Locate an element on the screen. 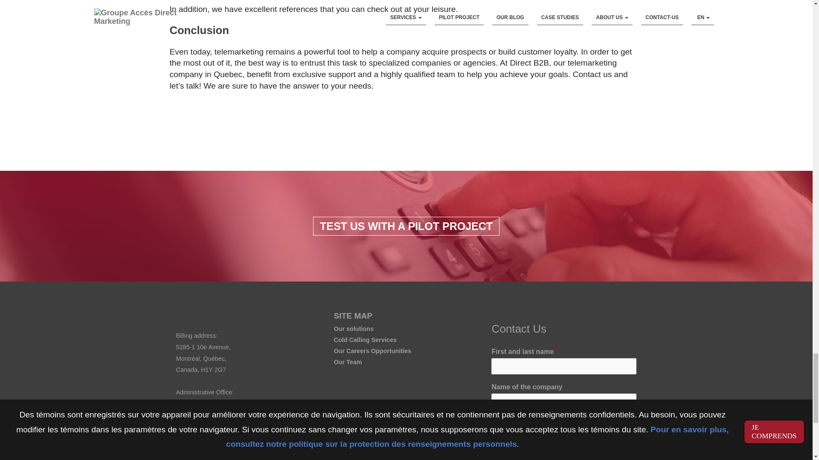  TEST US WITH A PILOT PROJECT is located at coordinates (406, 226).